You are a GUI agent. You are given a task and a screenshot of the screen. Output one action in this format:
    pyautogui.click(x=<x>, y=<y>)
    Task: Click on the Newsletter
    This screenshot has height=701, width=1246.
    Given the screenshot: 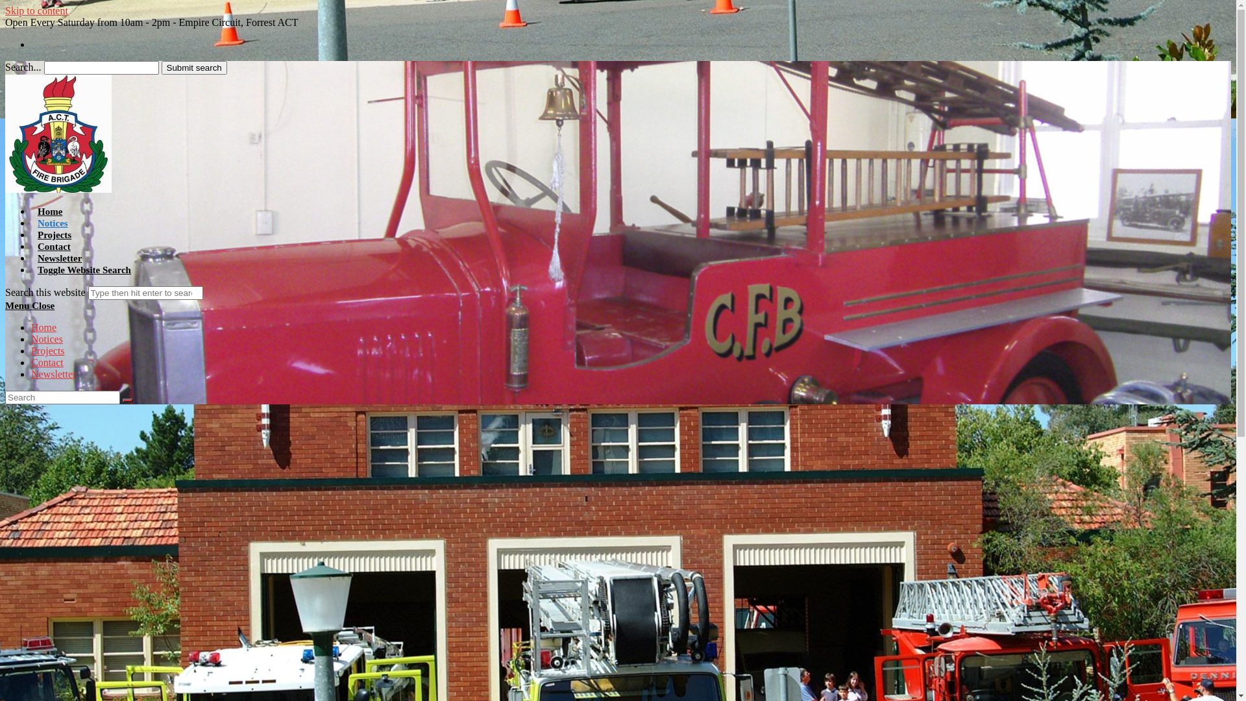 What is the action you would take?
    pyautogui.click(x=53, y=374)
    